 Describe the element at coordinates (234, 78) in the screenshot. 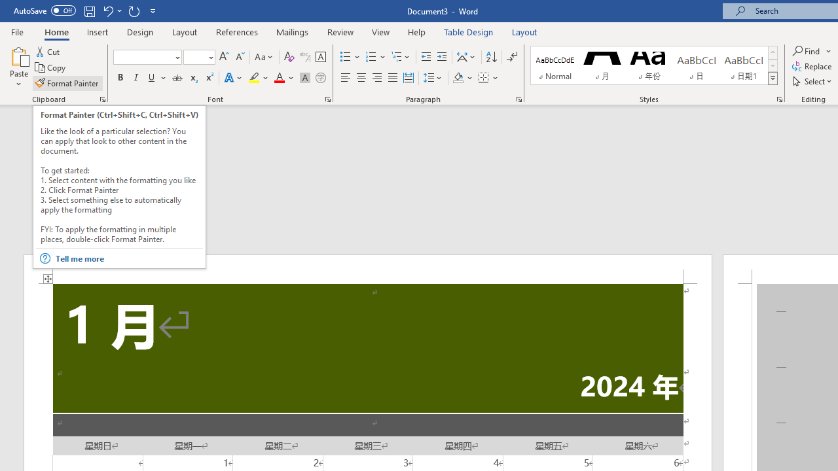

I see `Text Effects and Typography` at that location.